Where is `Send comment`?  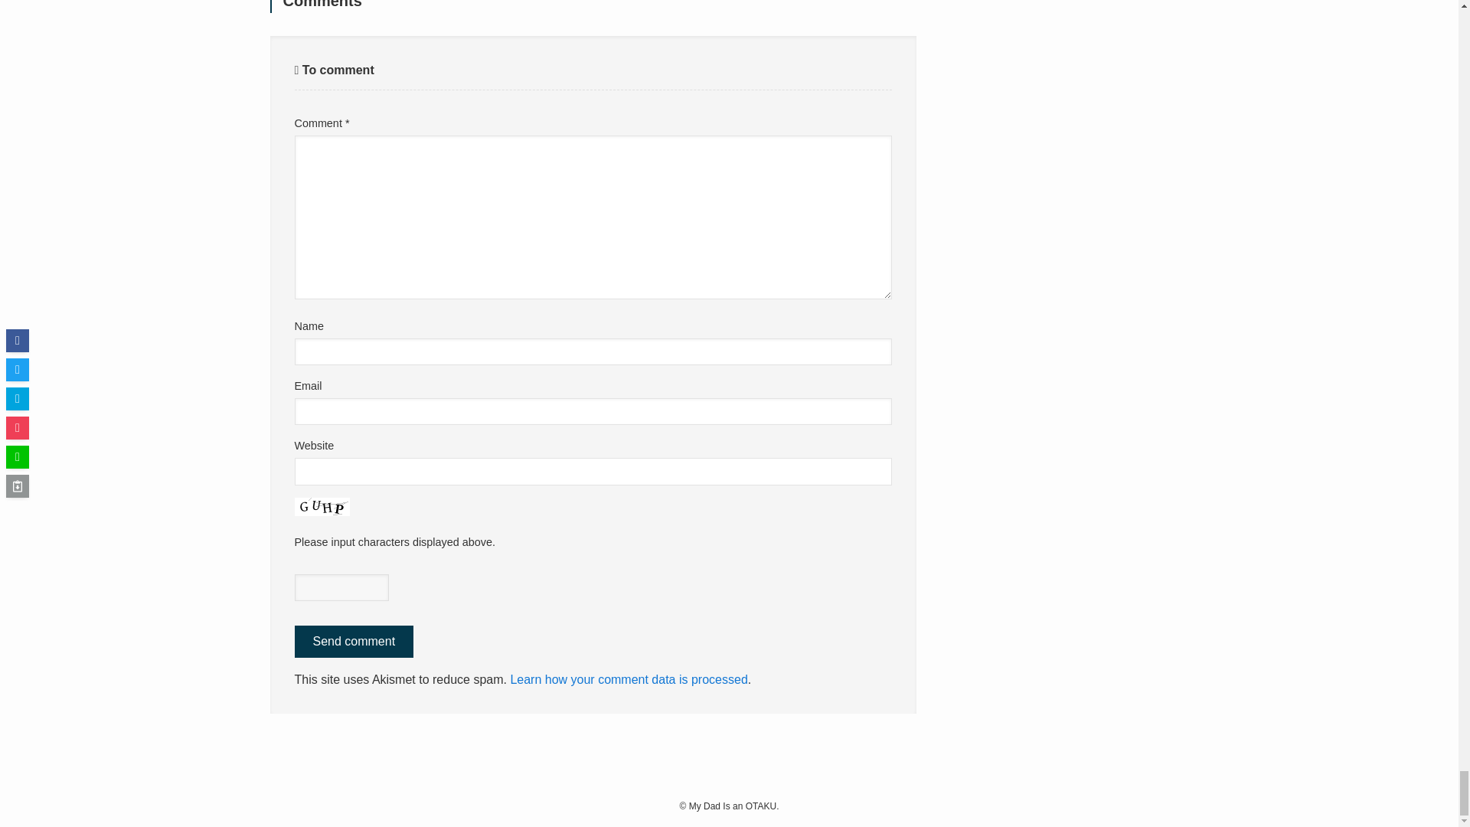
Send comment is located at coordinates (354, 641).